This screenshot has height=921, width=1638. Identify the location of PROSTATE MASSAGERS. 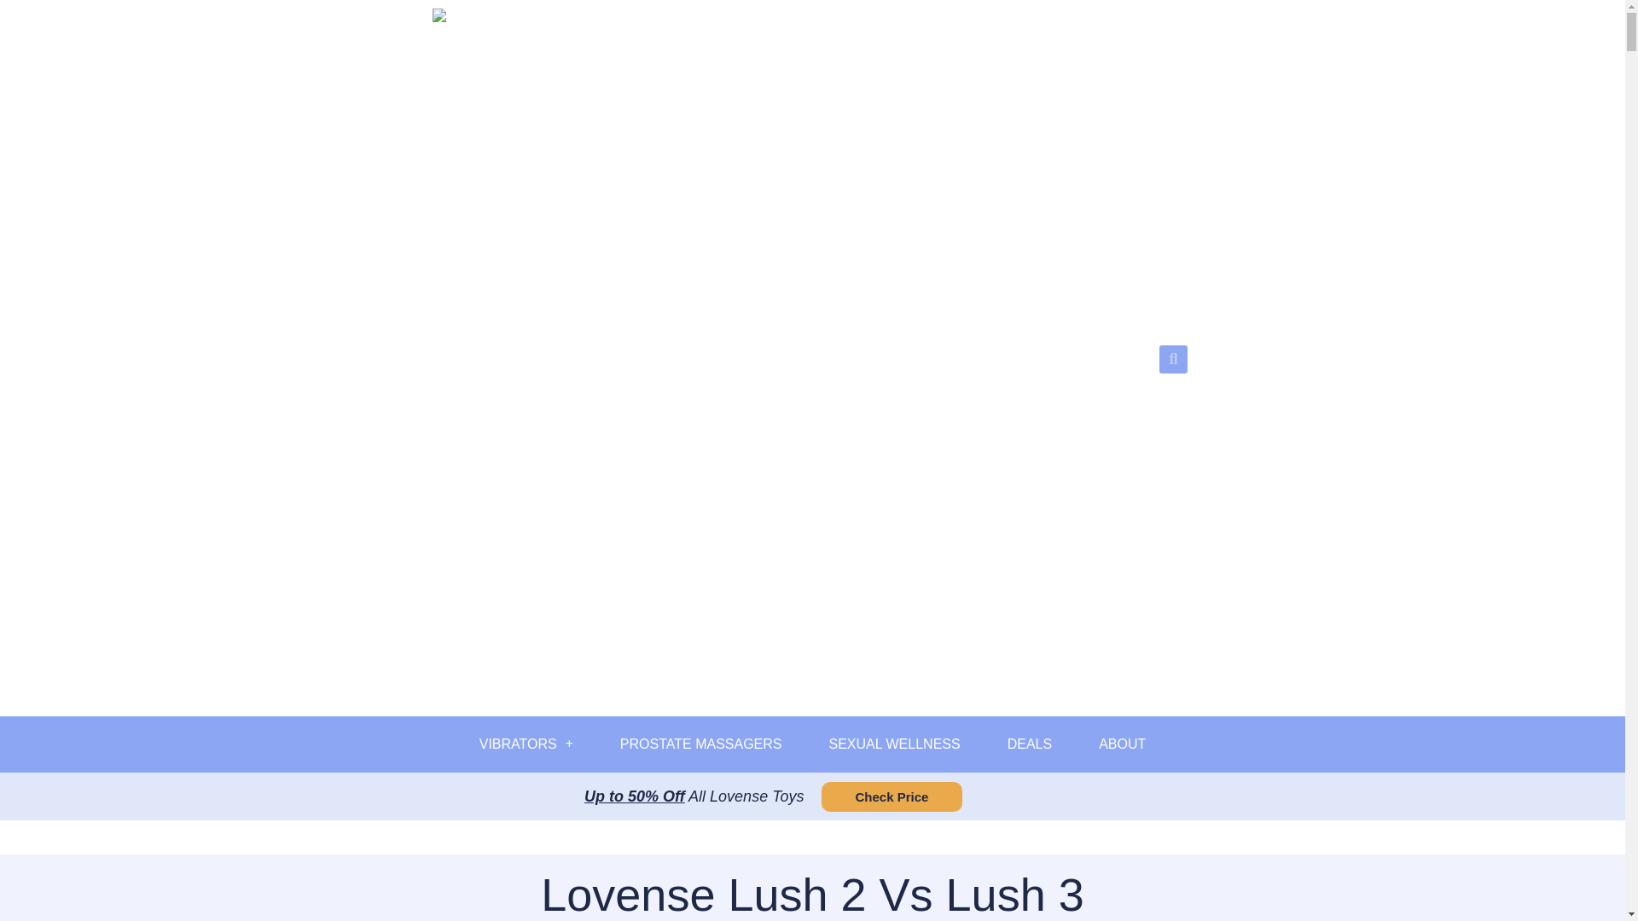
(700, 744).